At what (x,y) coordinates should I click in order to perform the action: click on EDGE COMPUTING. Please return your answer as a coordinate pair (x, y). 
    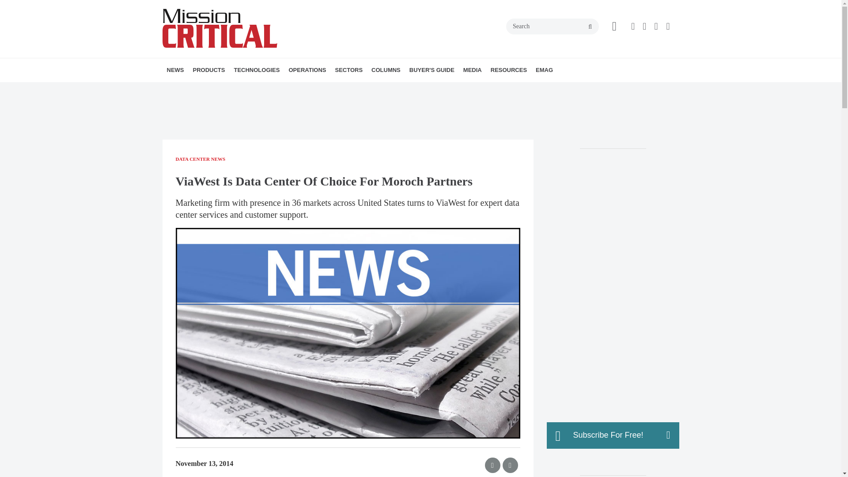
    Looking at the image, I should click on (303, 89).